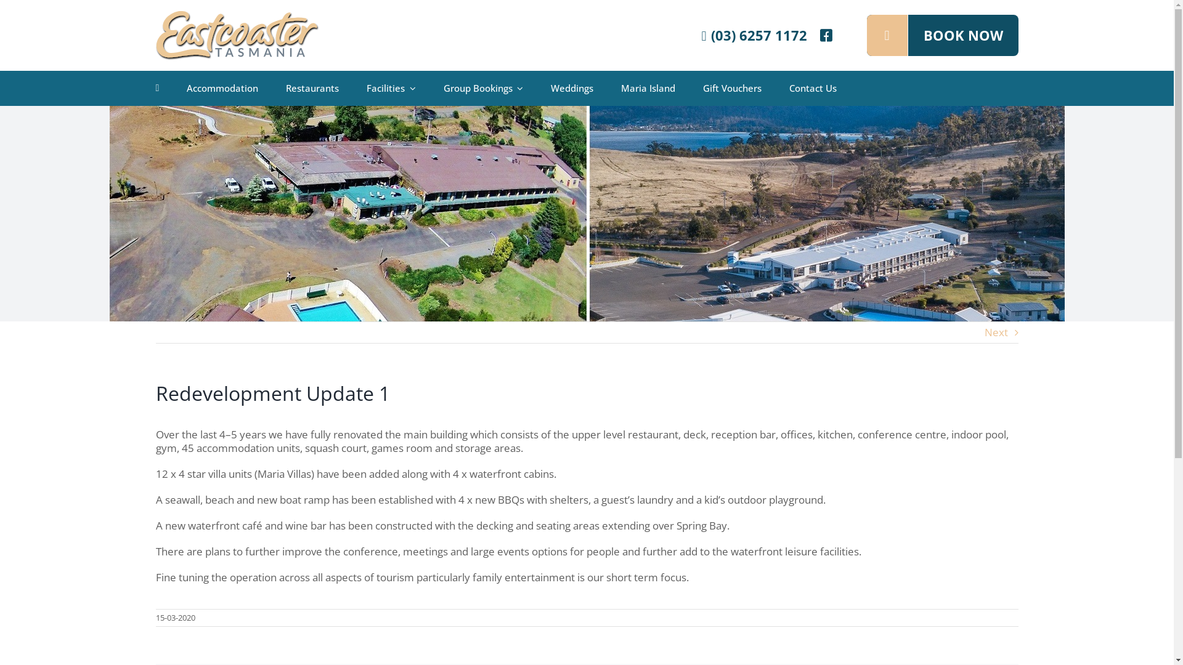 The width and height of the screenshot is (1183, 665). Describe the element at coordinates (732, 89) in the screenshot. I see `Gift Vouchers` at that location.